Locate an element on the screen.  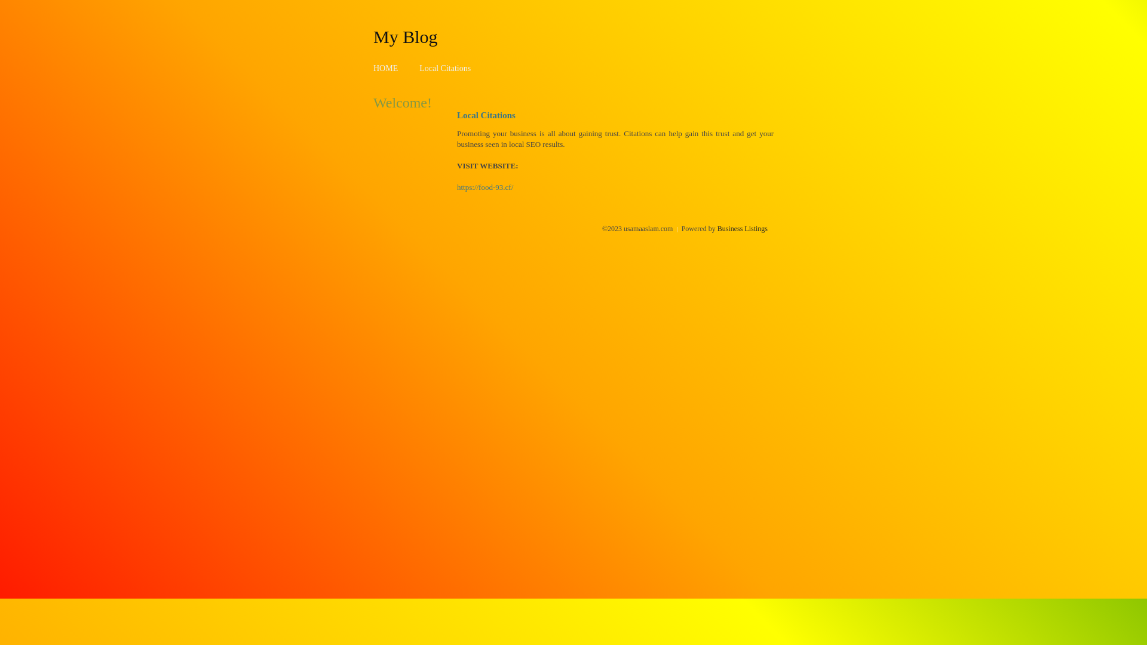
https://food-93.cf/ is located at coordinates (485, 188).